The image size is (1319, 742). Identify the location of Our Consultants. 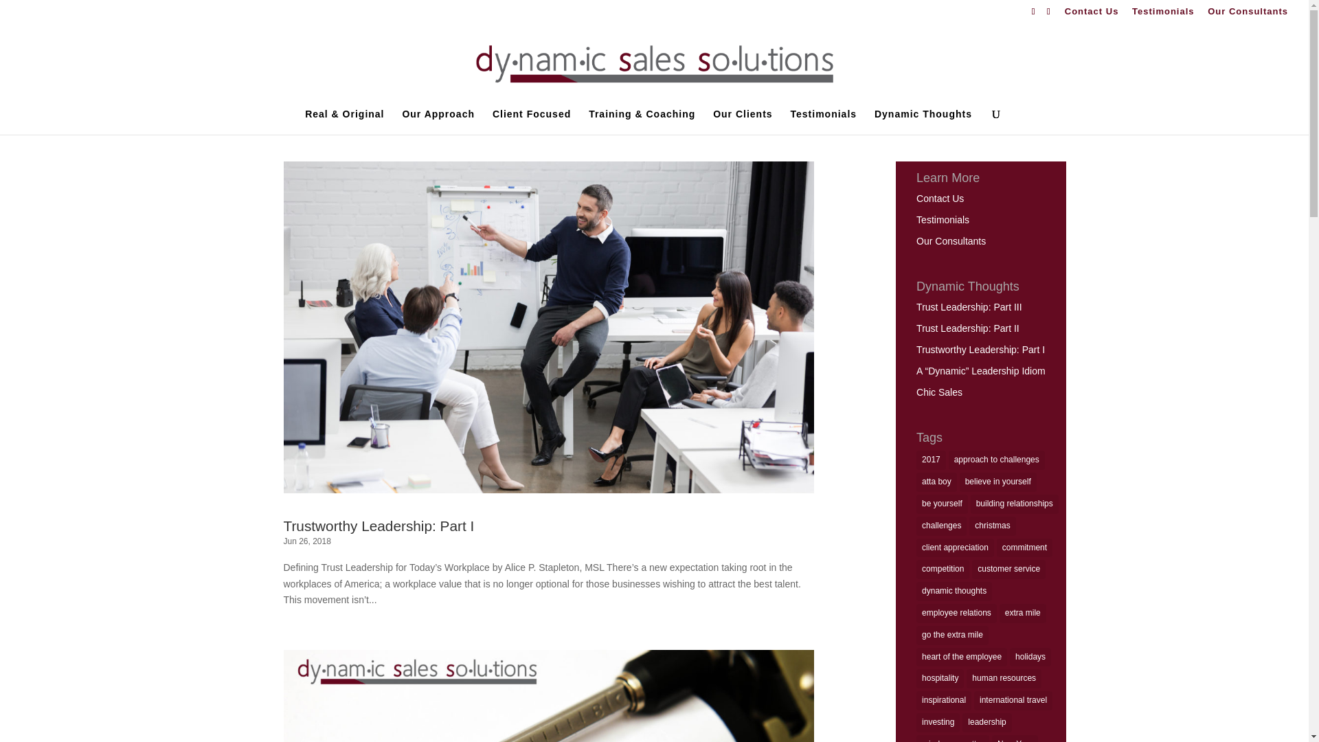
(951, 240).